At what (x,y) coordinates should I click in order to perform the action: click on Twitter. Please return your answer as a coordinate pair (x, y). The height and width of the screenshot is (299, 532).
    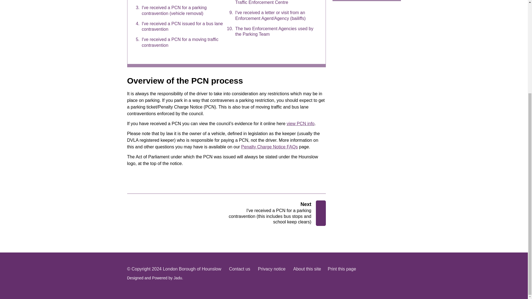
    Looking at the image, I should click on (393, 273).